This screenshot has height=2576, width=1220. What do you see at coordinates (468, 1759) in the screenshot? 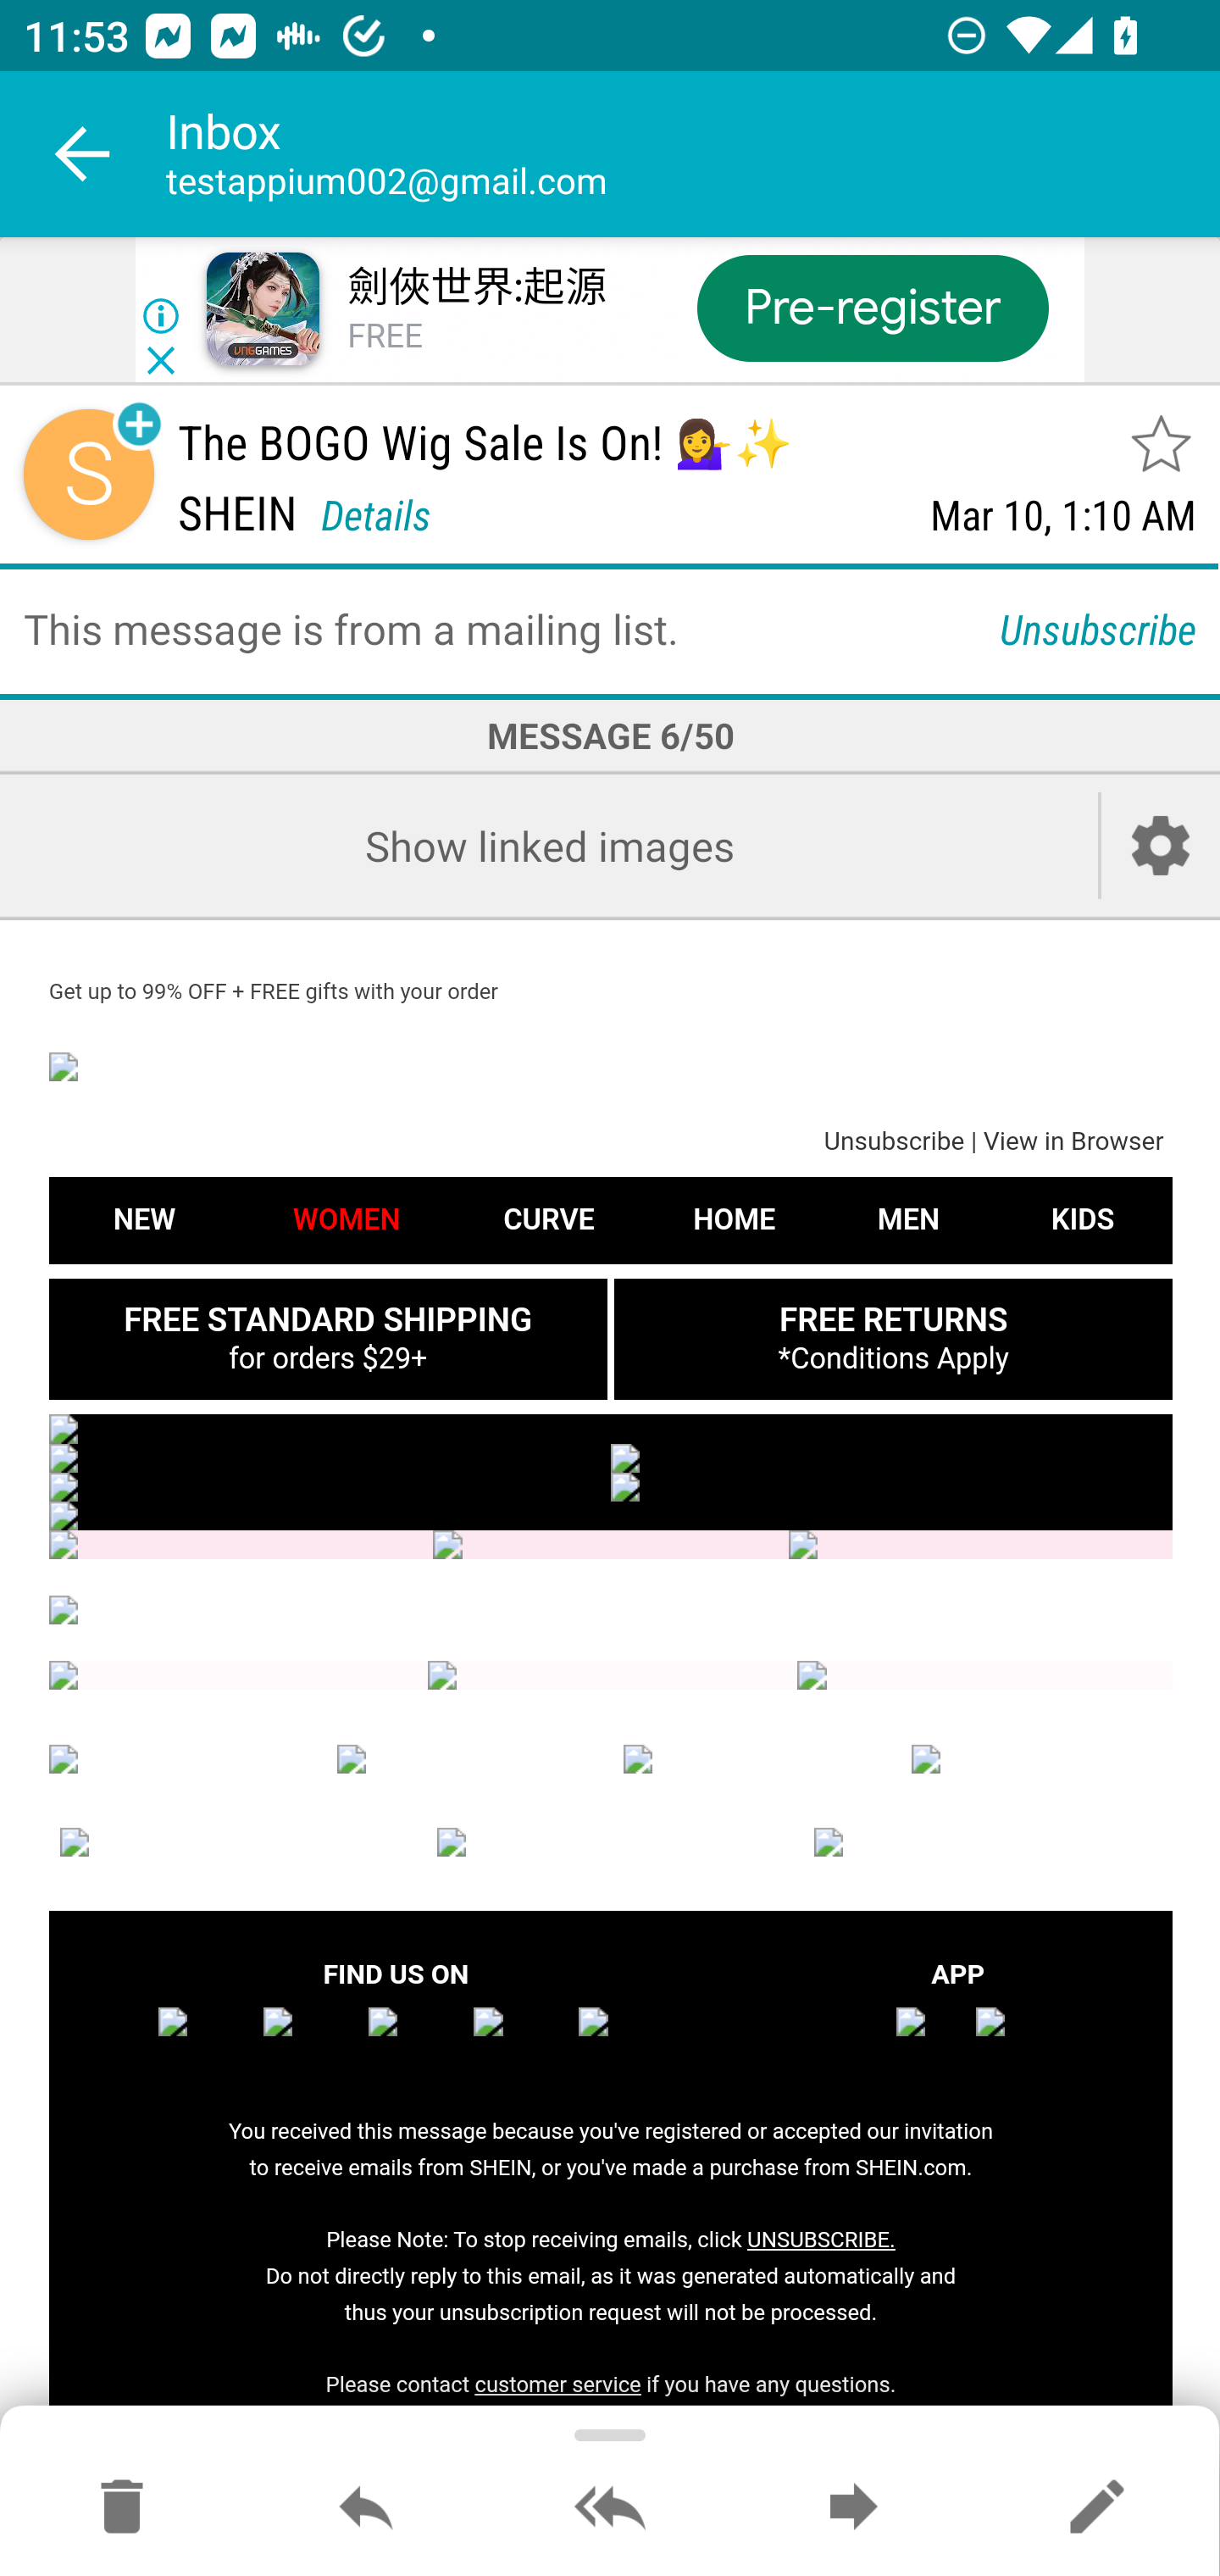
I see `CURVE` at bounding box center [468, 1759].